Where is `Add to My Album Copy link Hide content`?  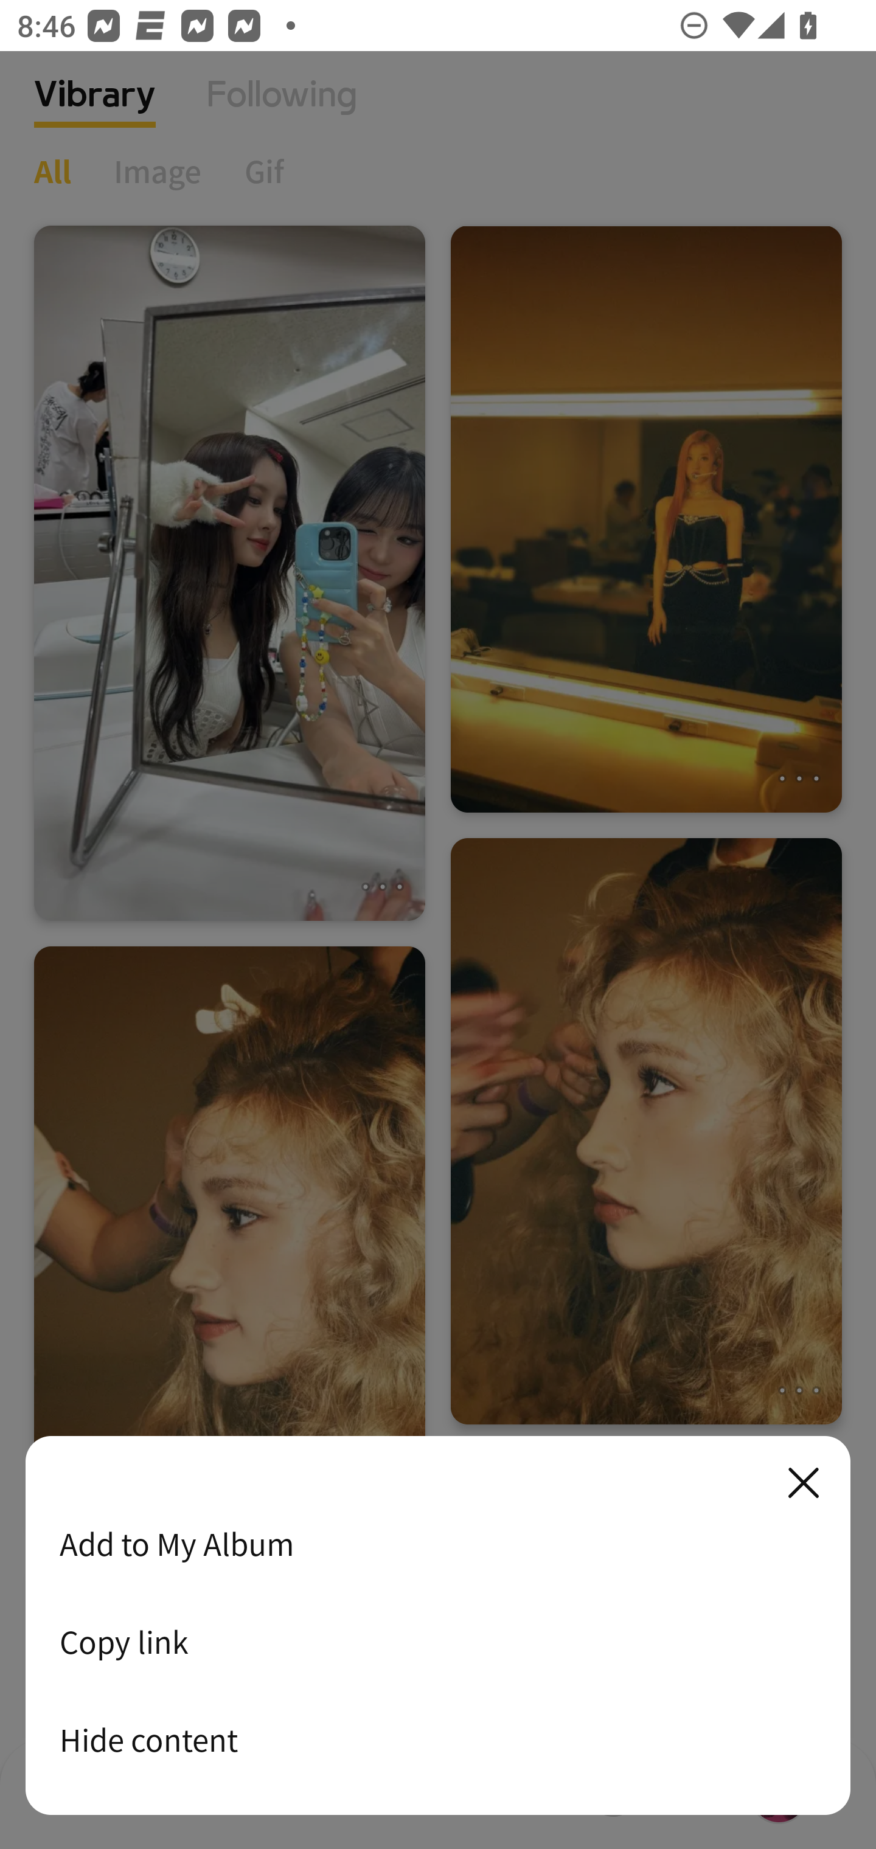
Add to My Album Copy link Hide content is located at coordinates (438, 1626).